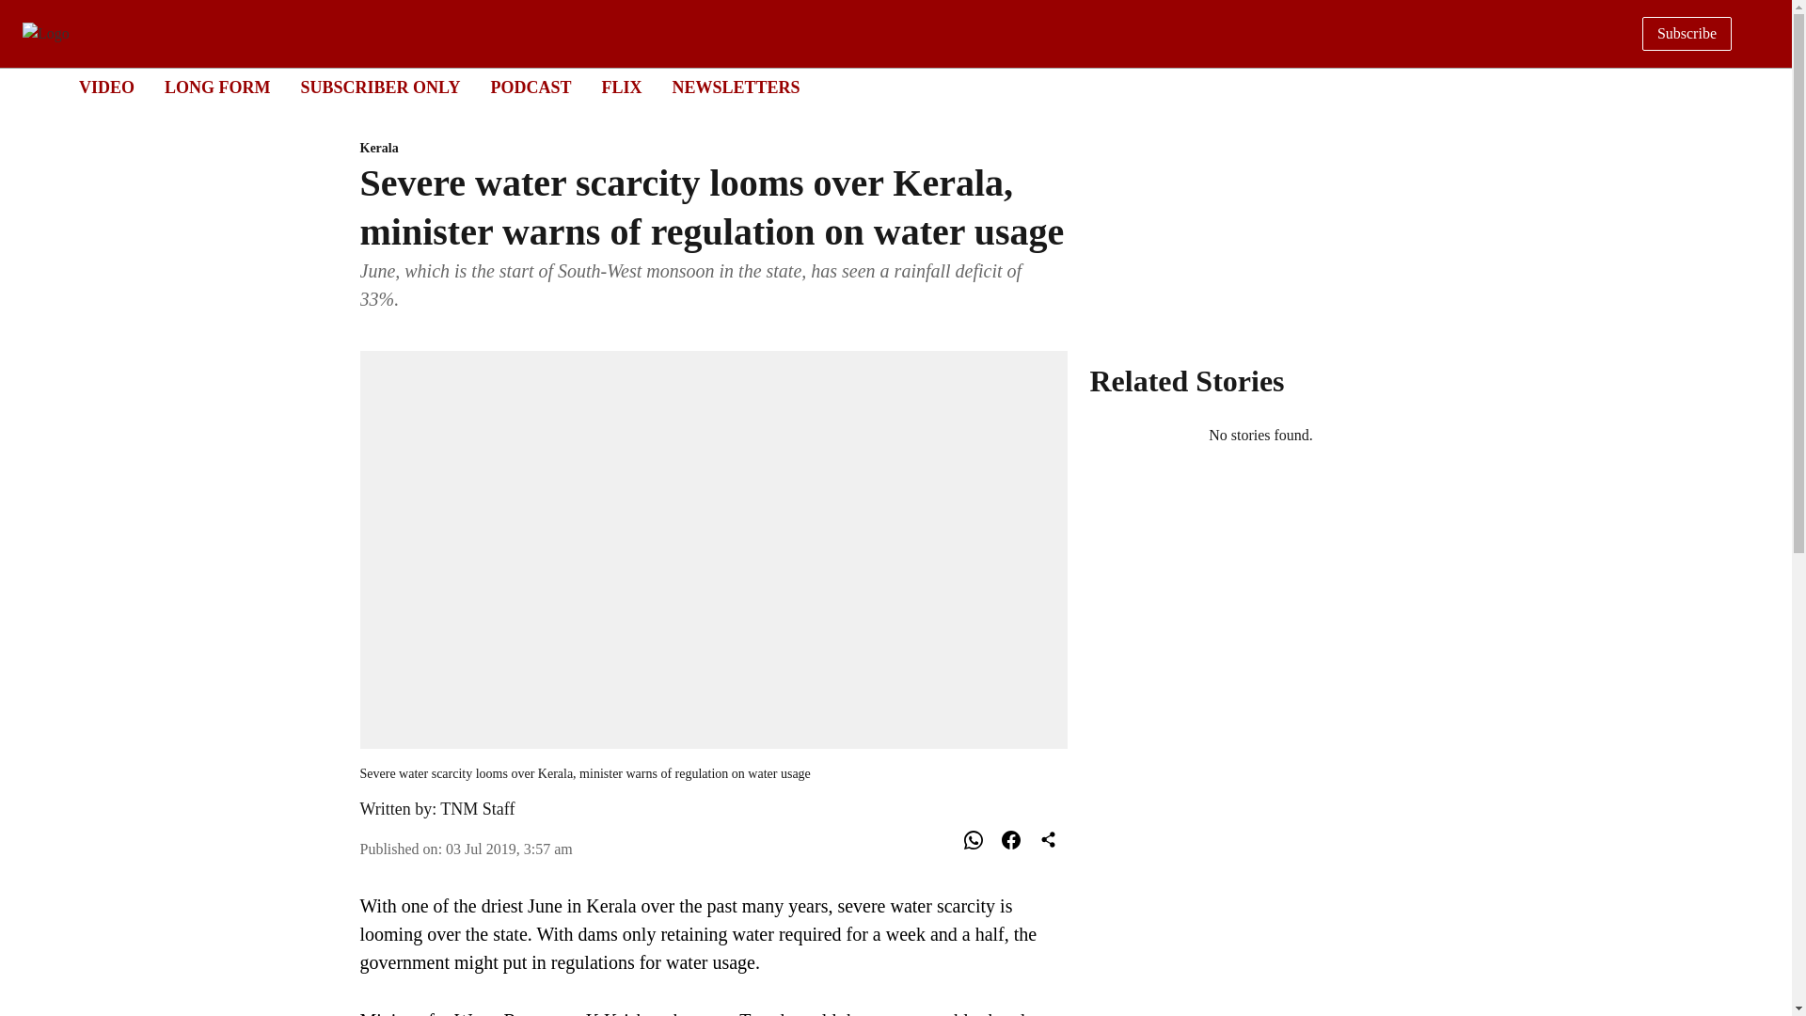 Image resolution: width=1806 pixels, height=1016 pixels. I want to click on NEWSLETTERS, so click(713, 149).